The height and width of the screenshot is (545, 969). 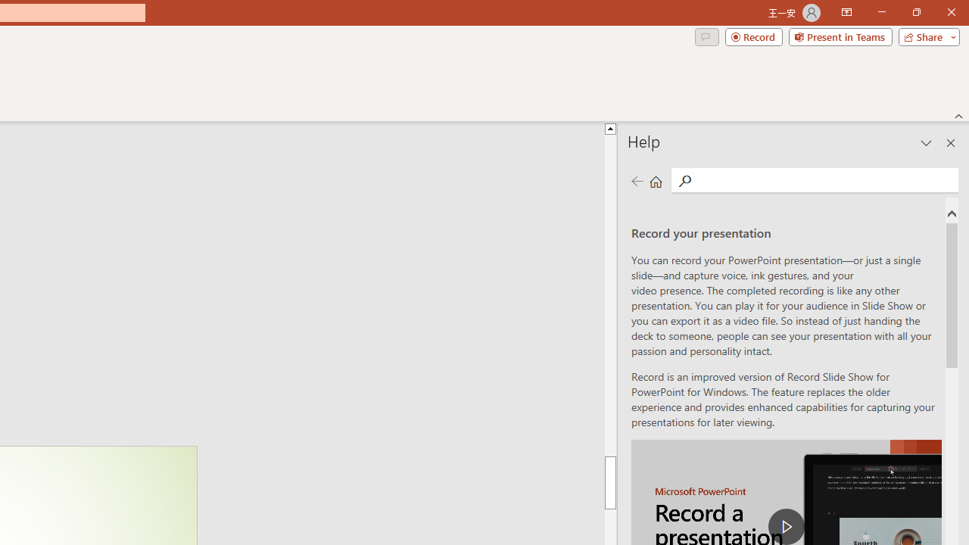 What do you see at coordinates (959, 115) in the screenshot?
I see `Collapse the Ribbon` at bounding box center [959, 115].